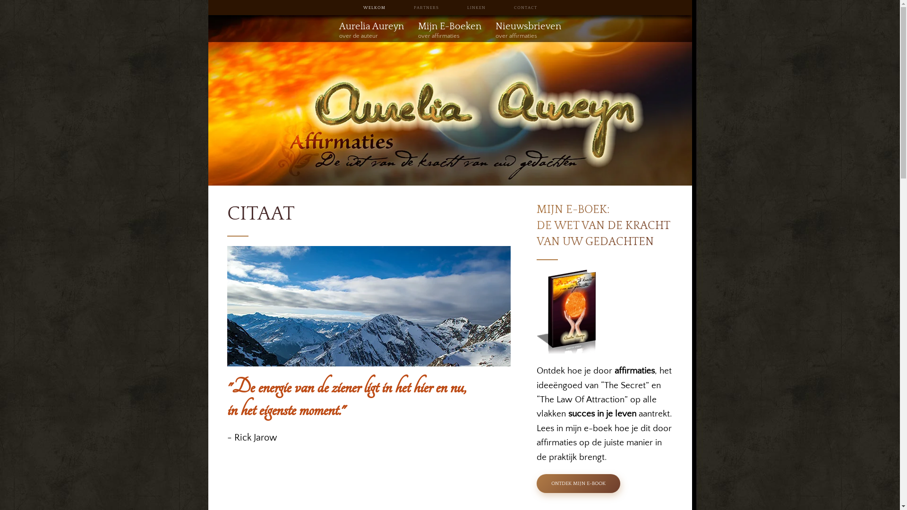  Describe the element at coordinates (578, 484) in the screenshot. I see `ONTDEK MIJN E-BOOK` at that location.